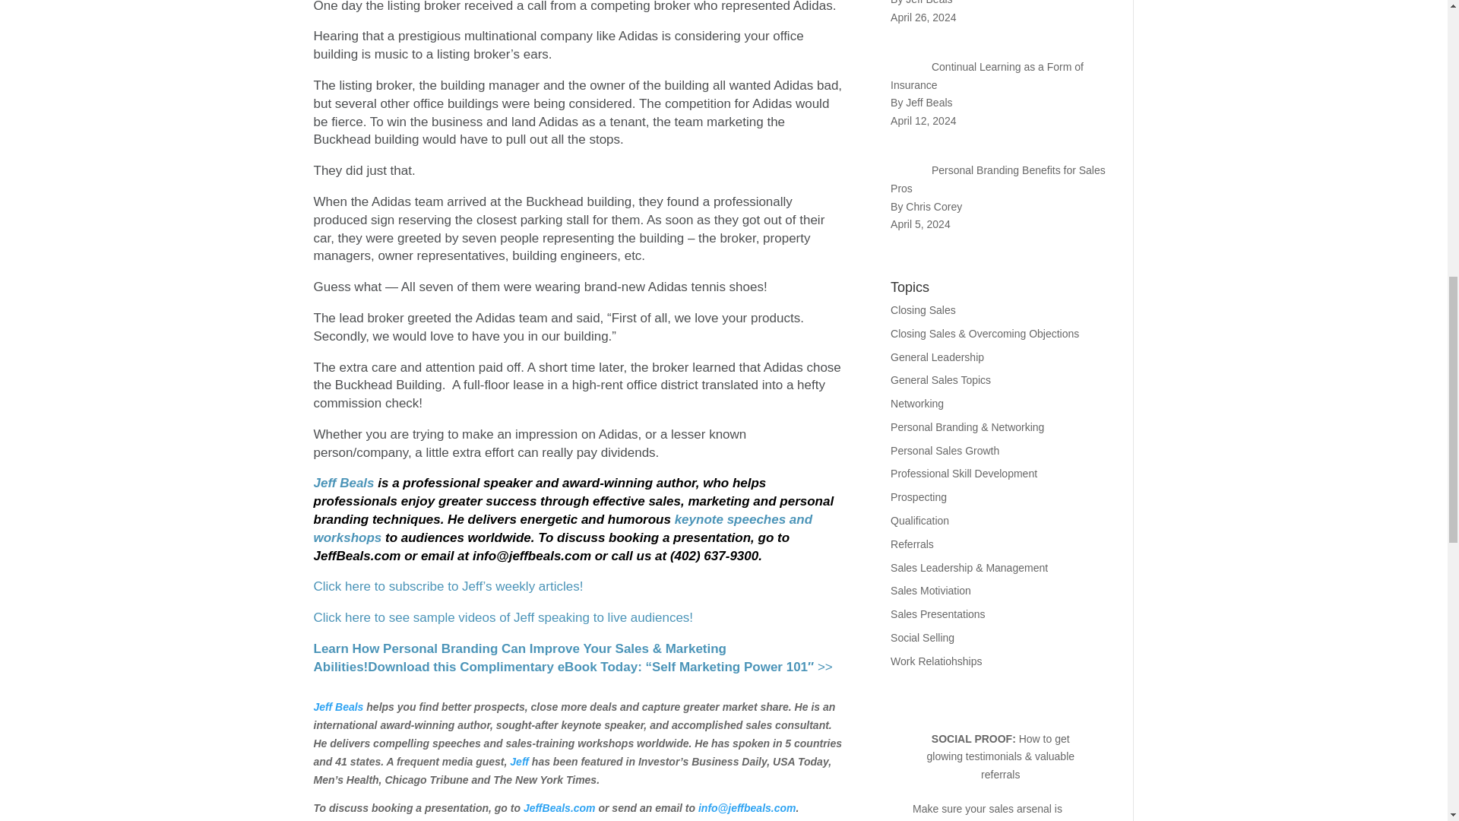 This screenshot has width=1459, height=821. What do you see at coordinates (562, 528) in the screenshot?
I see ` keynote speeches and workshops` at bounding box center [562, 528].